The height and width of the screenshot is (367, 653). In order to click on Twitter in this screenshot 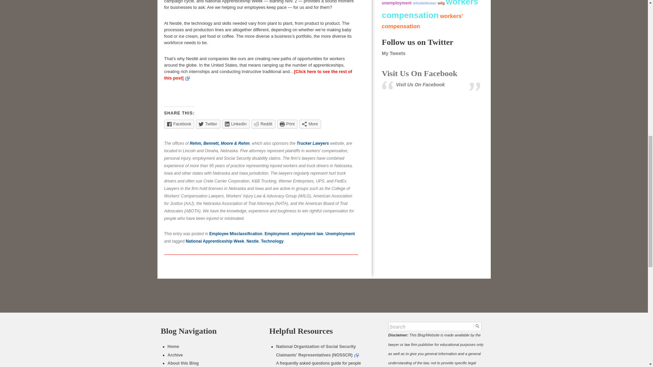, I will do `click(208, 124)`.